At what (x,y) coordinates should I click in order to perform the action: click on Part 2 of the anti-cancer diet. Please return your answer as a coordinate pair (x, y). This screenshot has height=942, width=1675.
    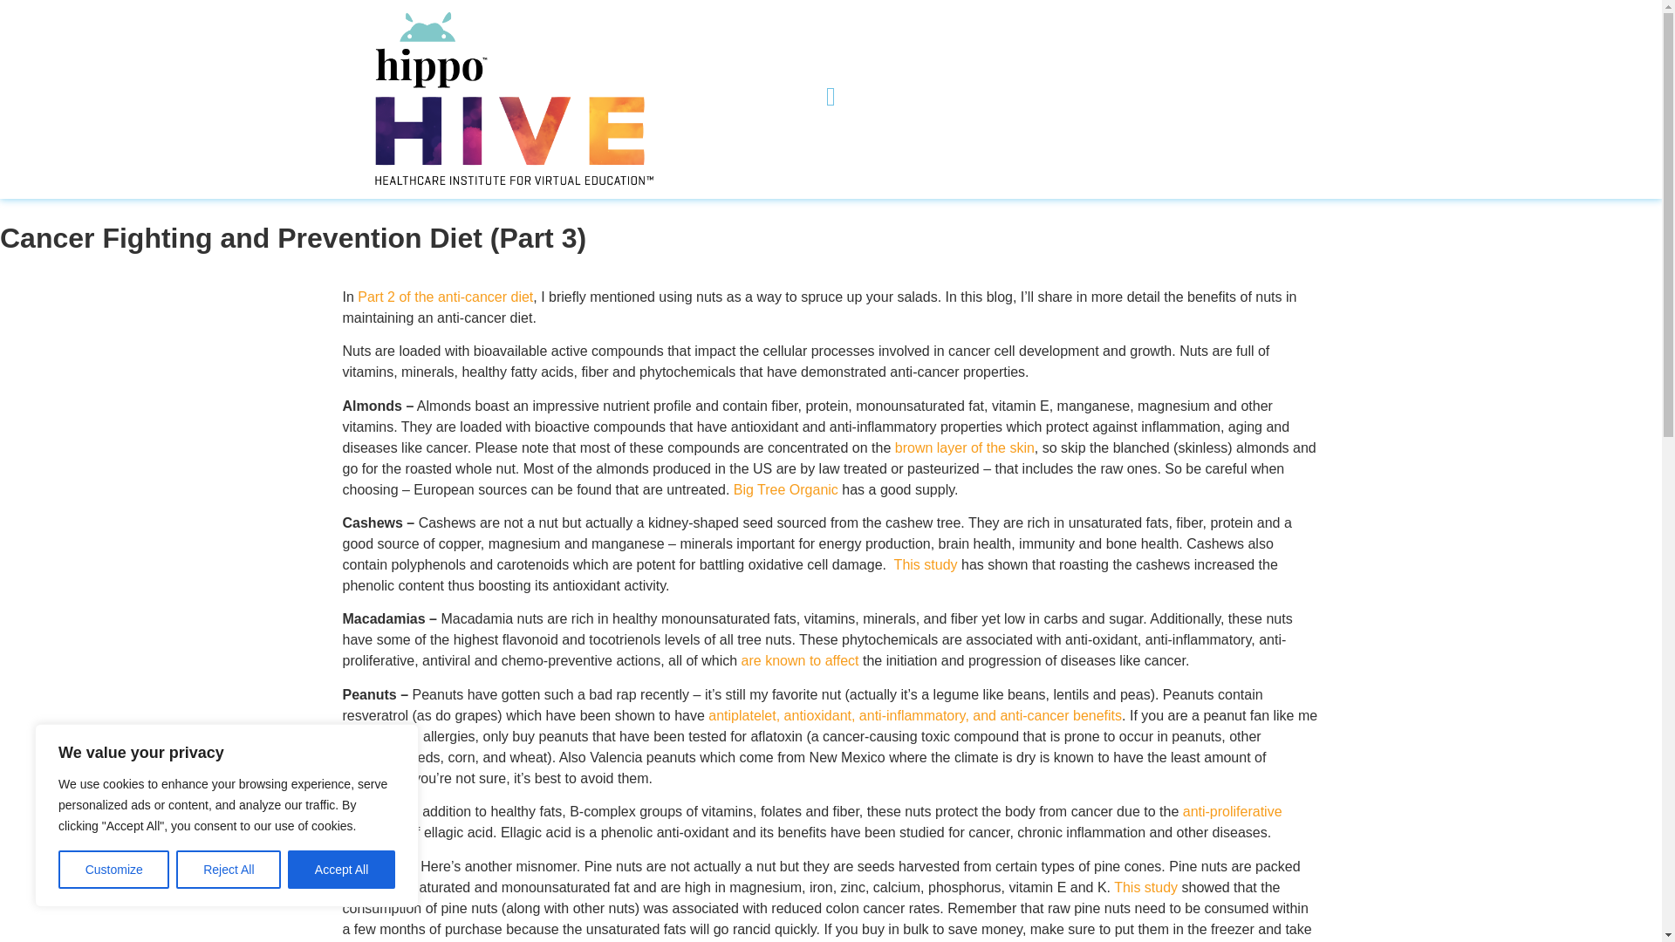
    Looking at the image, I should click on (445, 297).